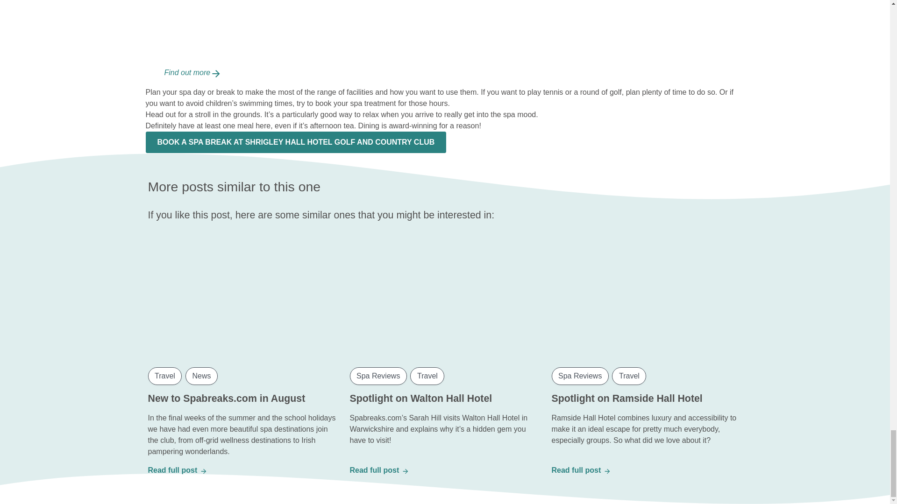  I want to click on News, so click(202, 376).